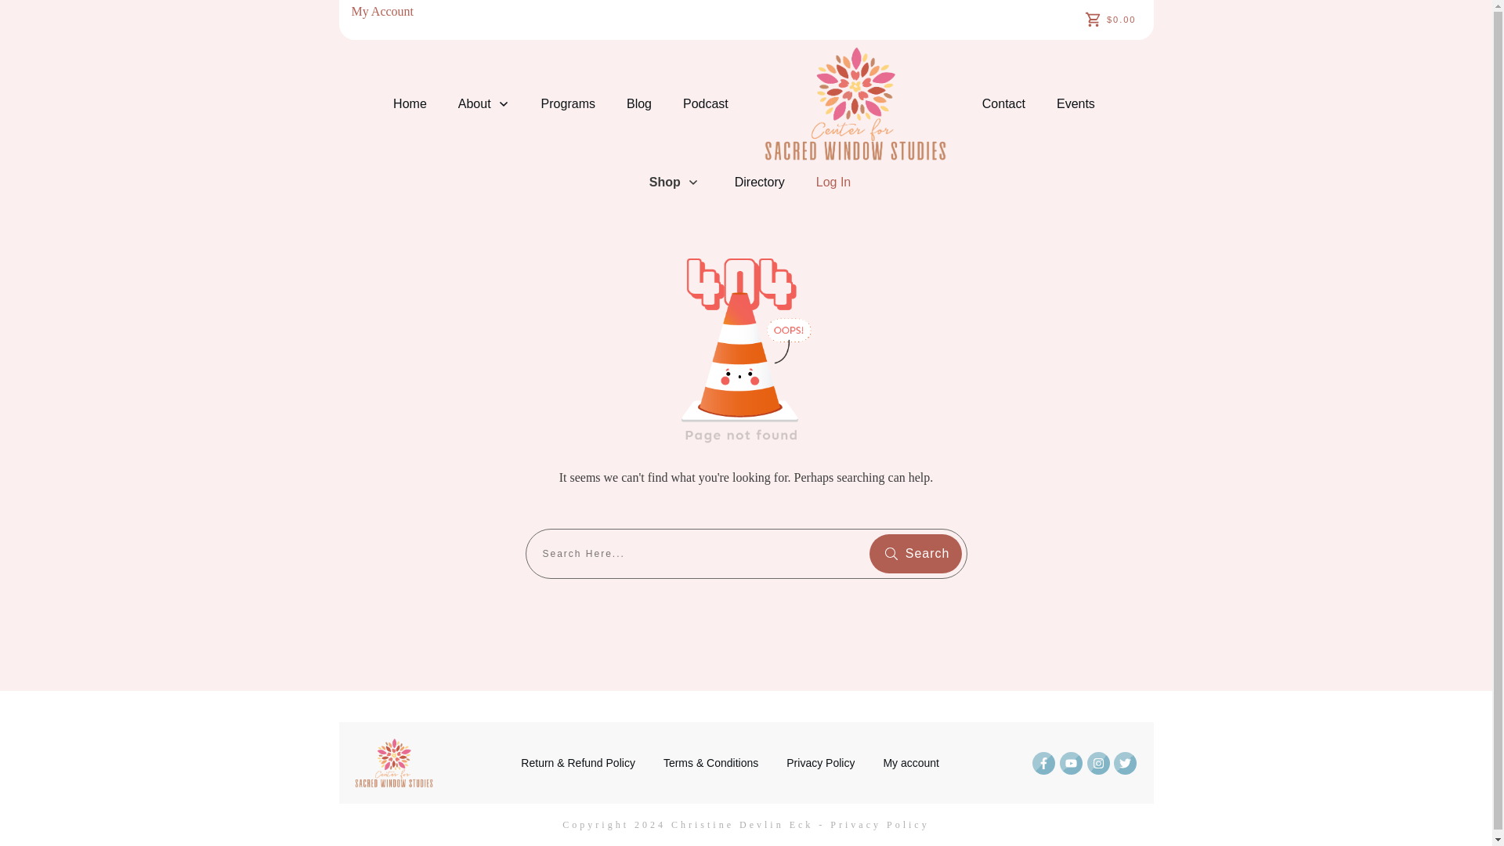 The width and height of the screenshot is (1504, 846). I want to click on Events, so click(1076, 103).